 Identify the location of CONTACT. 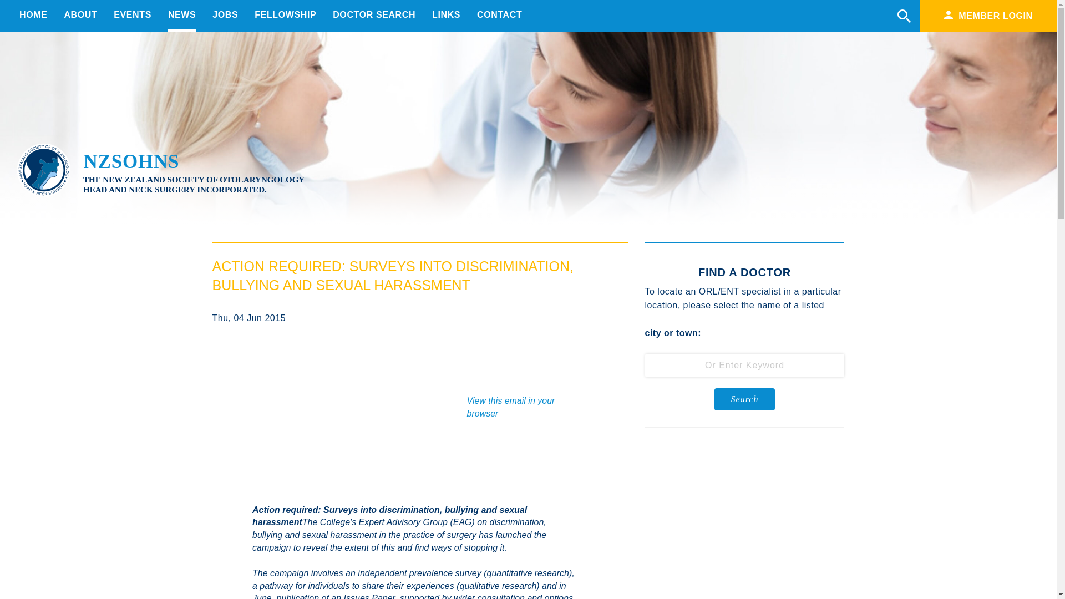
(499, 14).